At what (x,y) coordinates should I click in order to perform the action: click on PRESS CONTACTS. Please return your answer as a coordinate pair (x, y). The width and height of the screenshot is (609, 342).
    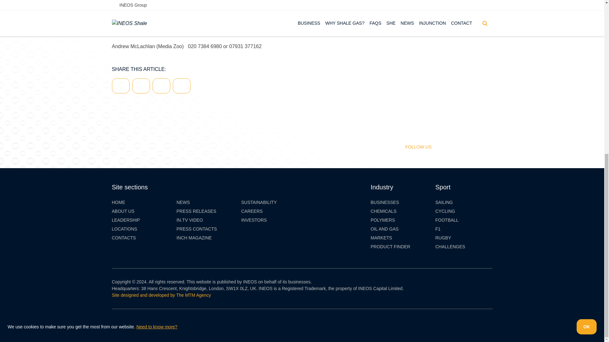
    Looking at the image, I should click on (197, 229).